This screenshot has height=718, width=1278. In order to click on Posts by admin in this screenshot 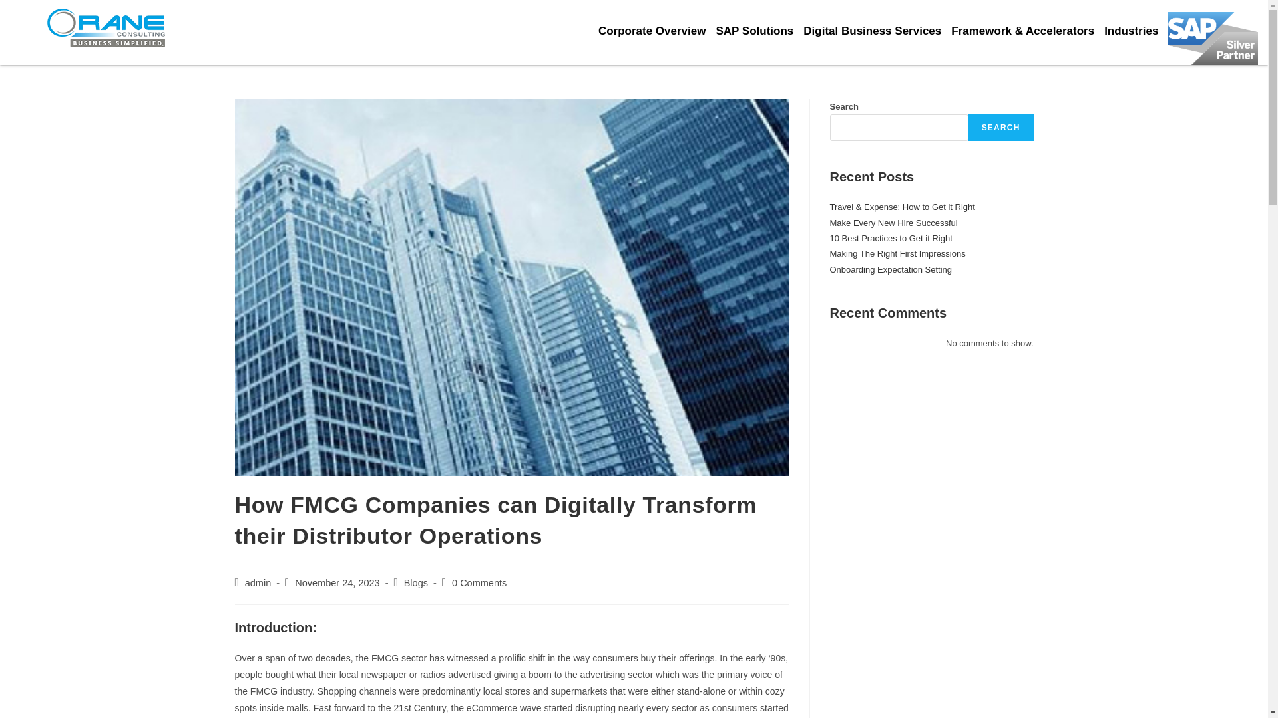, I will do `click(258, 582)`.